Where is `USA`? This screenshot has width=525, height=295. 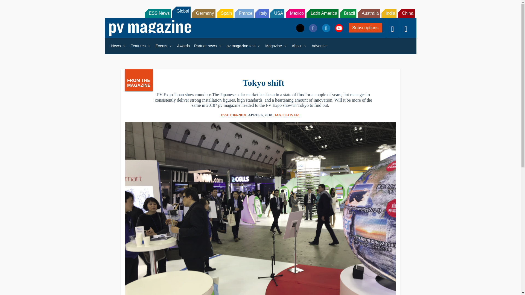 USA is located at coordinates (277, 13).